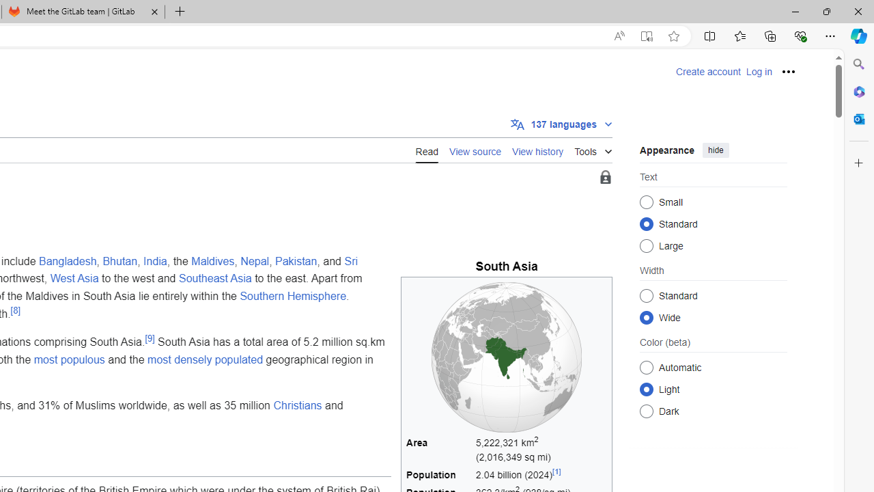  Describe the element at coordinates (214, 278) in the screenshot. I see `Southeast Asia` at that location.